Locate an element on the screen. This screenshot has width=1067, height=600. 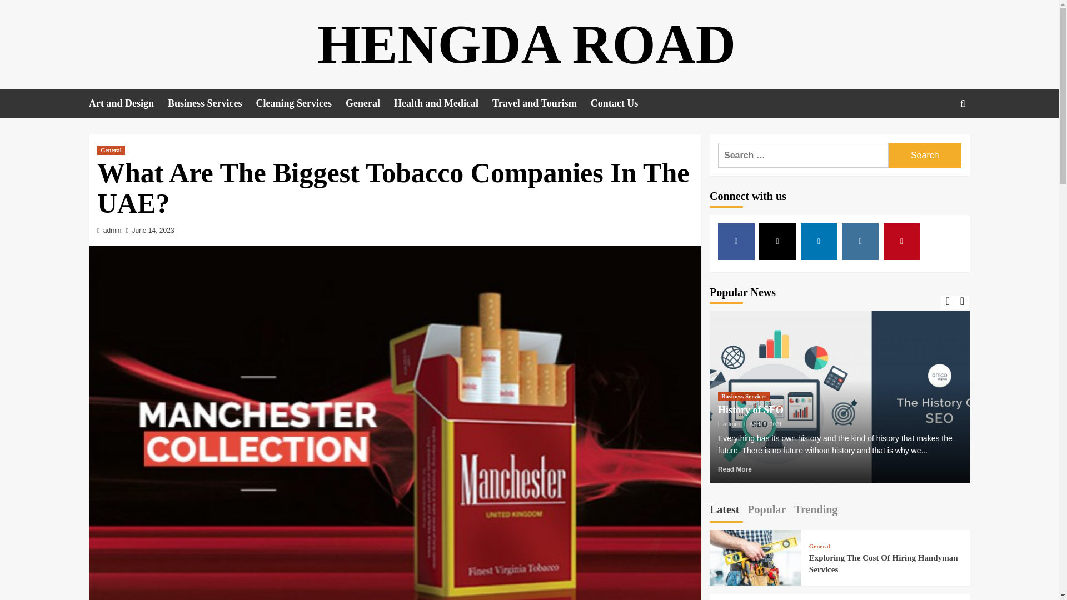
Search is located at coordinates (925, 156).